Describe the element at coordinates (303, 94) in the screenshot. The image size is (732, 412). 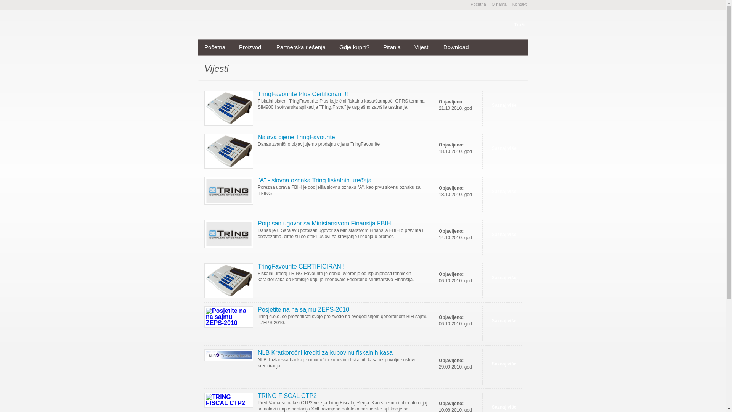
I see `TringFavourite Plus Certificiran !!!` at that location.